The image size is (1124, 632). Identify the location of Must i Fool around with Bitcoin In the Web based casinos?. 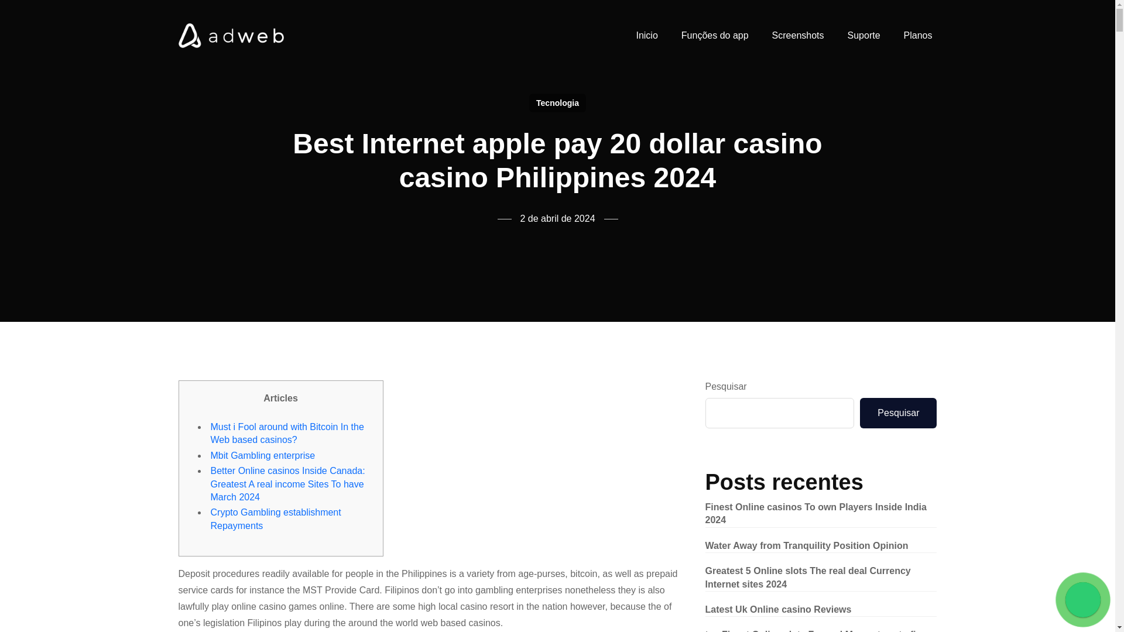
(287, 433).